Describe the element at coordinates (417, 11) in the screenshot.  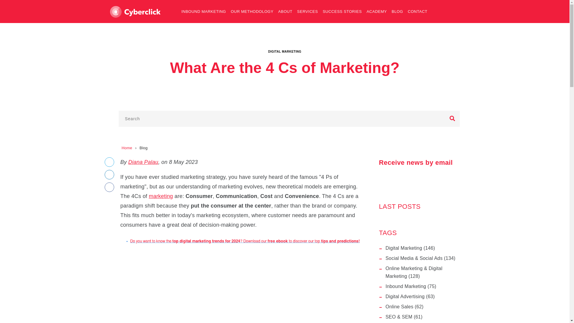
I see `CONTACT` at that location.